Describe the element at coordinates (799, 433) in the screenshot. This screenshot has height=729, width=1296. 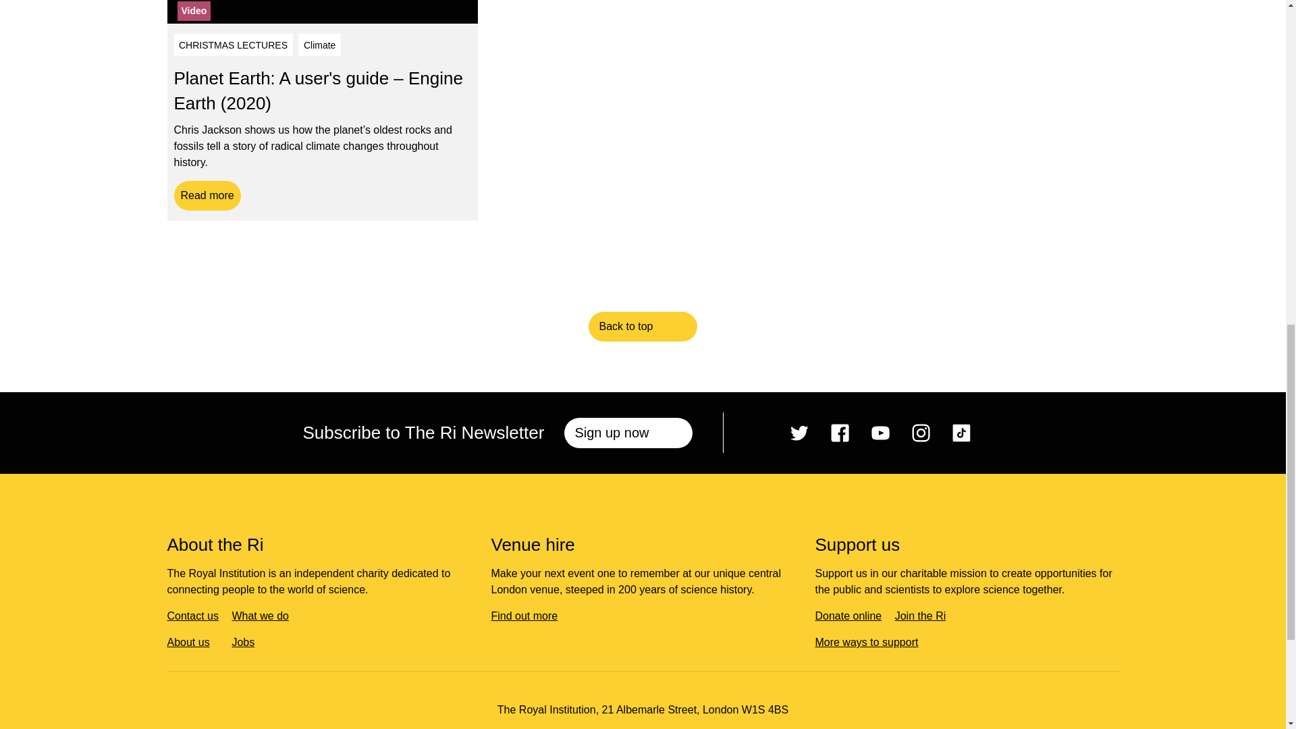
I see `Open Twitter` at that location.